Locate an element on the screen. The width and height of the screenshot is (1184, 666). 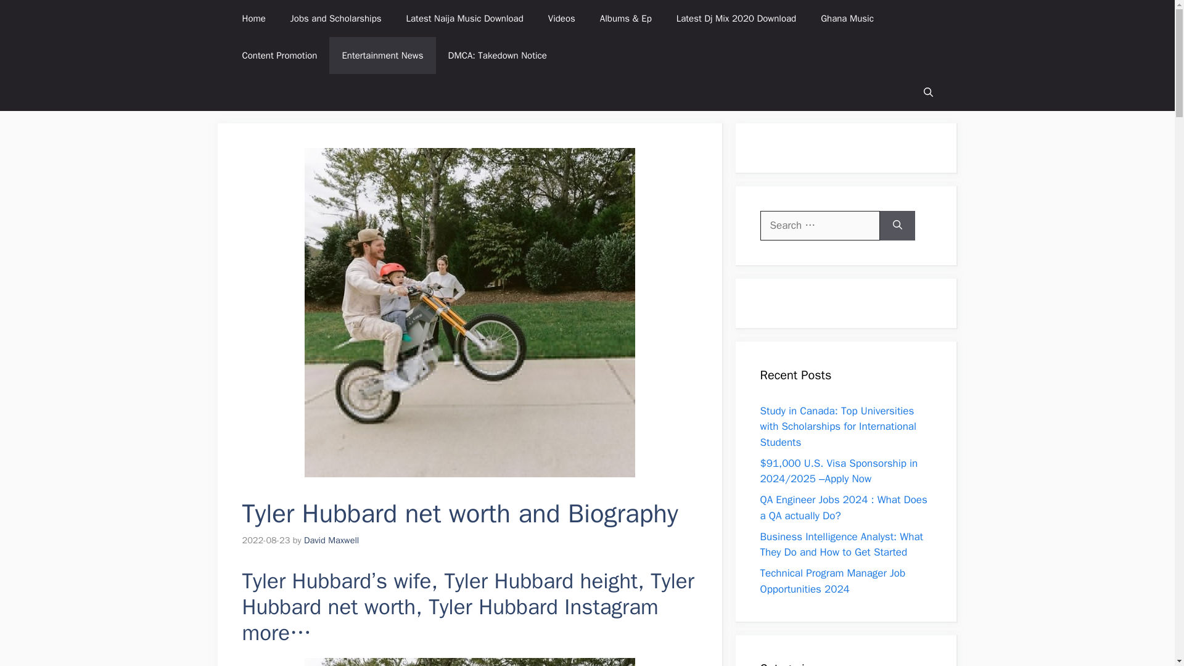
QA Engineer Jobs 2024 : What Does a QA actually Do? is located at coordinates (844, 508).